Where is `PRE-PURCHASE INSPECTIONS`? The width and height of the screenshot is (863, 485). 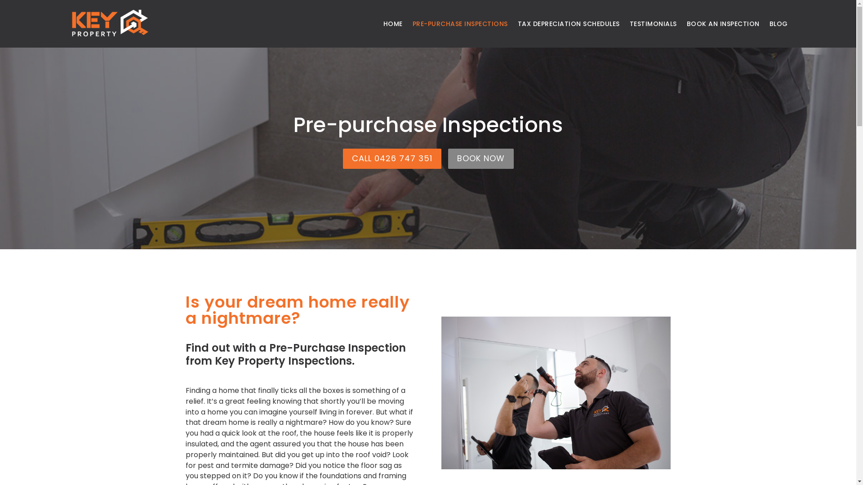 PRE-PURCHASE INSPECTIONS is located at coordinates (460, 24).